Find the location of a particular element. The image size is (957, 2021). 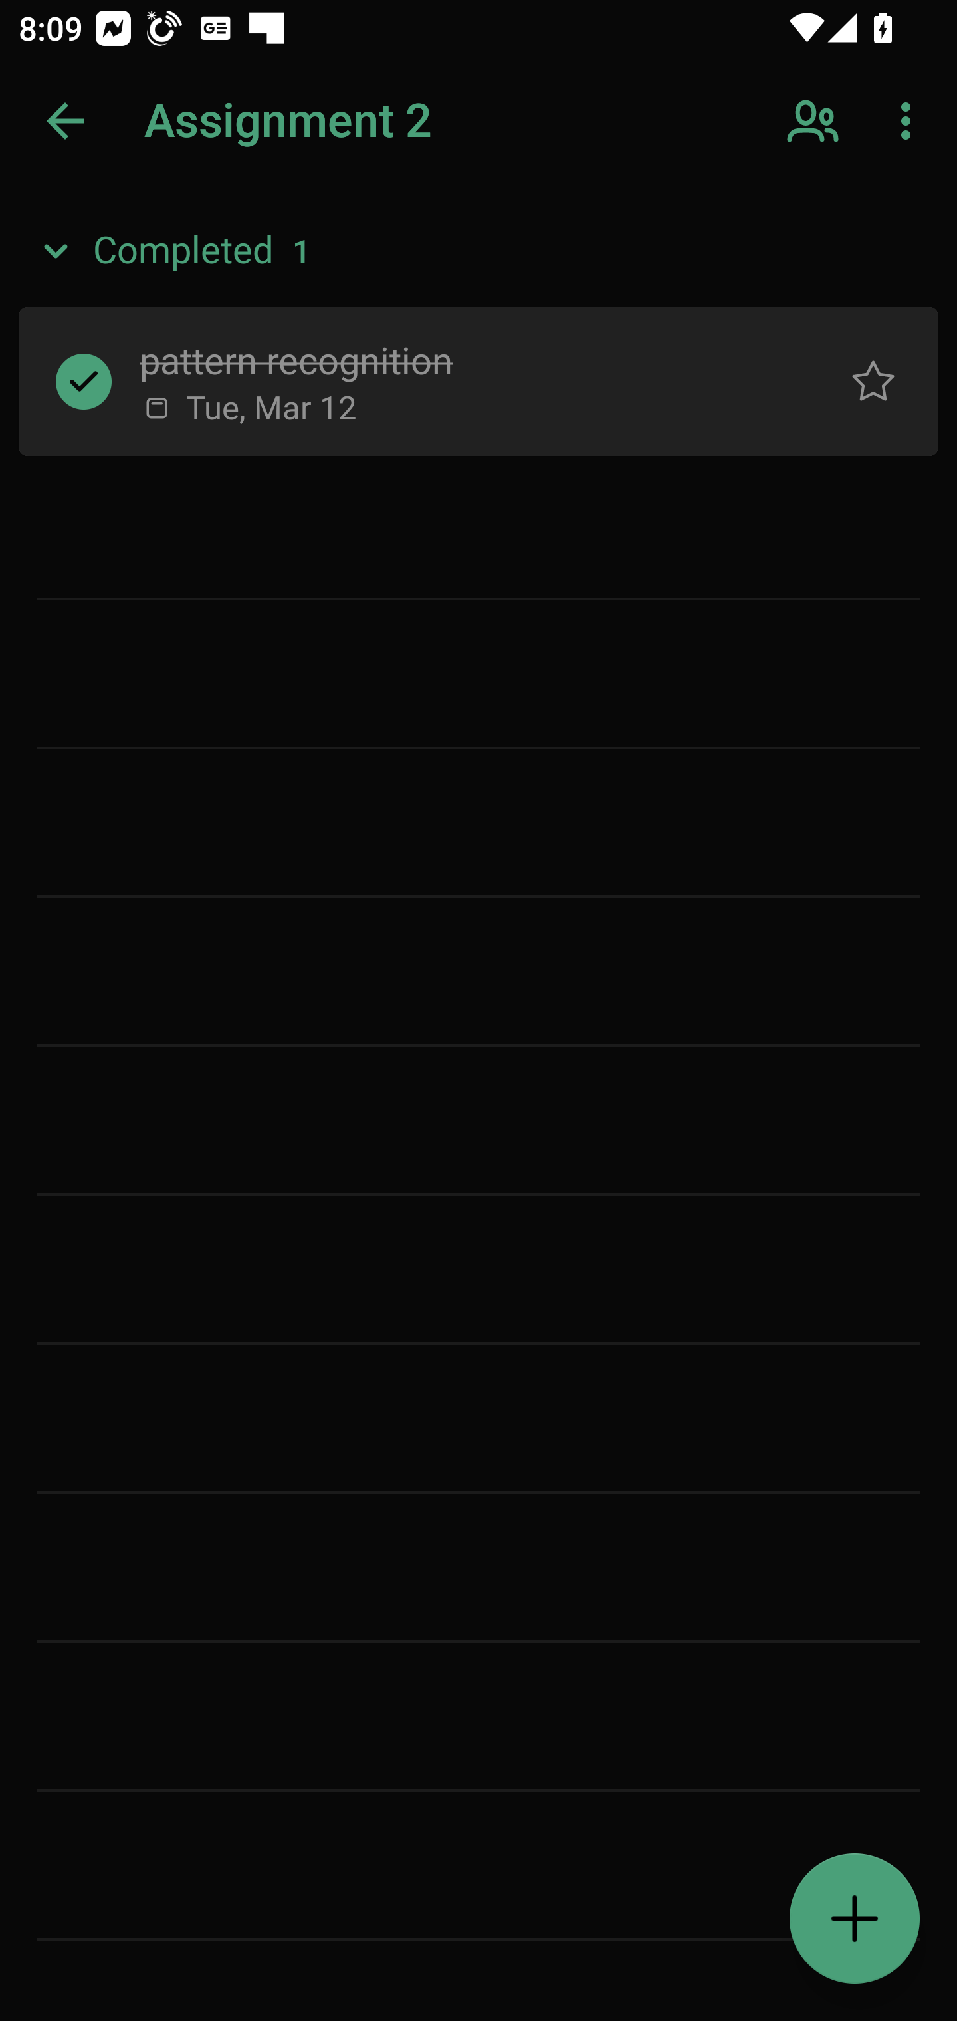

Normal task pattern recognition, Button is located at coordinates (873, 380).